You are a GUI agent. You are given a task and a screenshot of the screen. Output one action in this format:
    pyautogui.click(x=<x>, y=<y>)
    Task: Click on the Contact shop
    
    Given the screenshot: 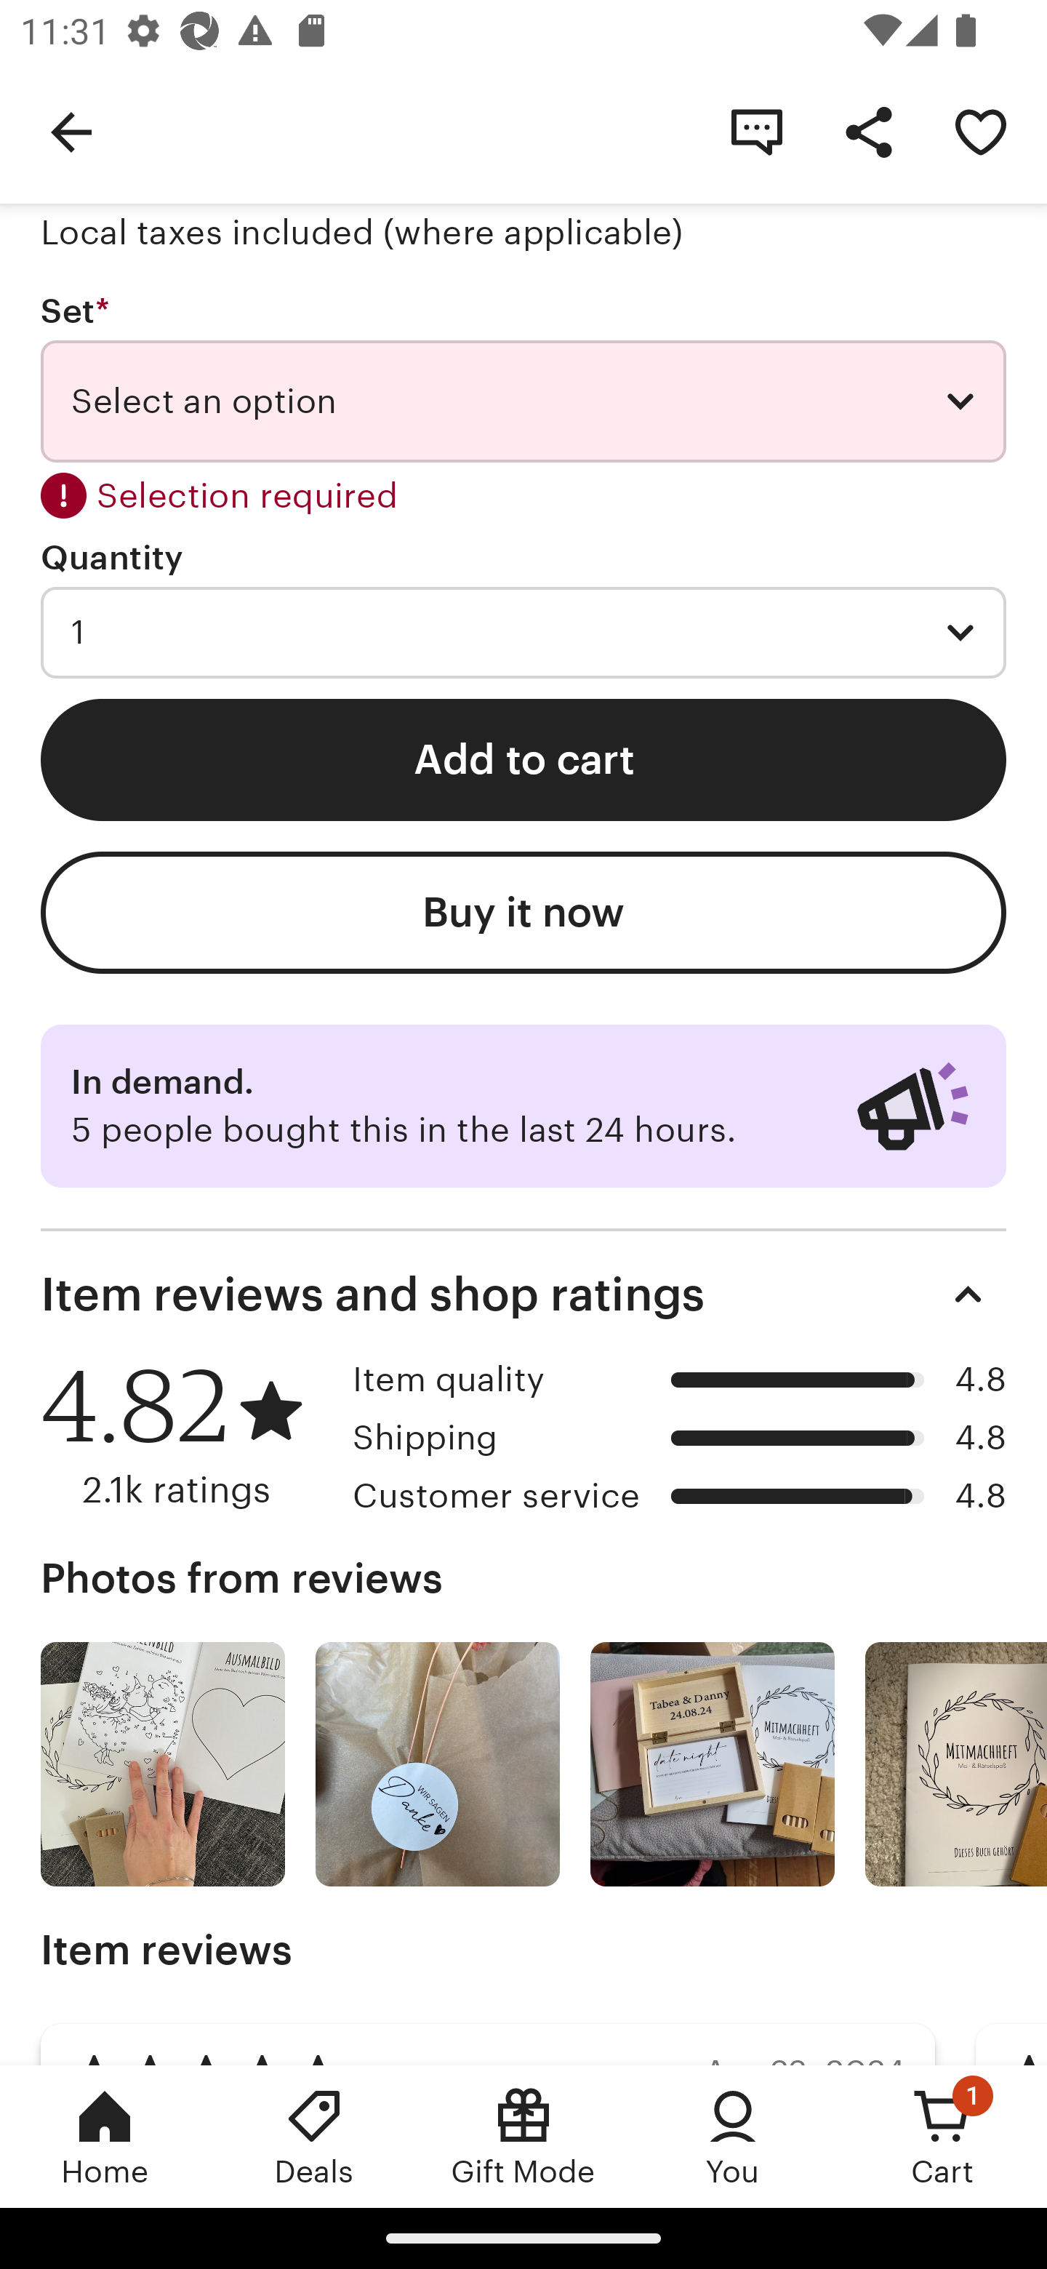 What is the action you would take?
    pyautogui.click(x=756, y=131)
    